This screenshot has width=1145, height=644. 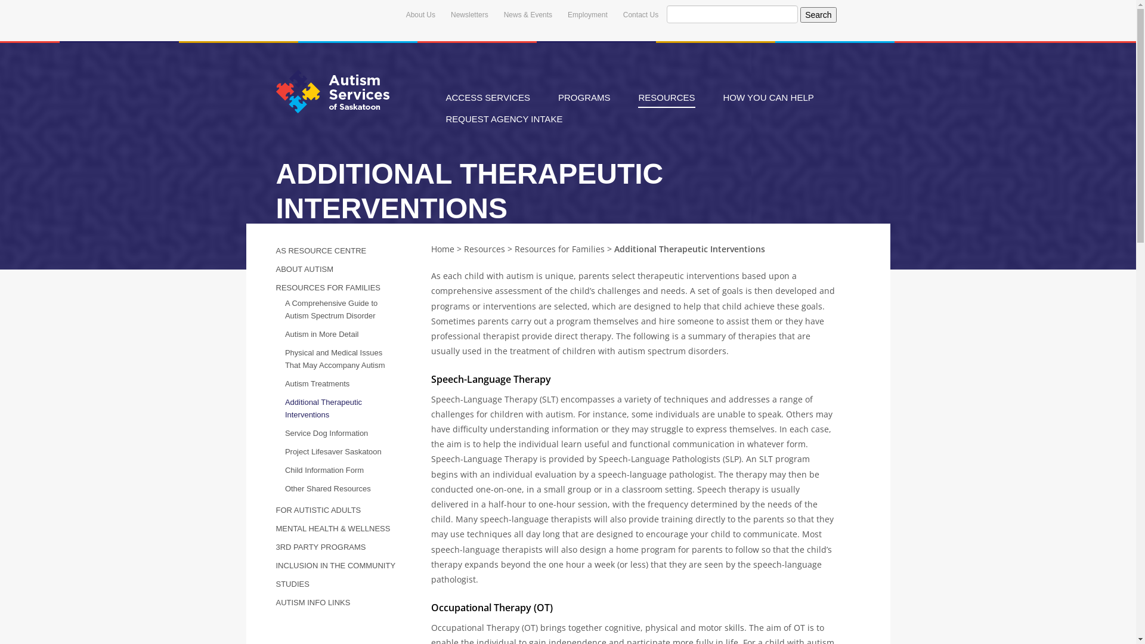 I want to click on ABOUT AUTISM, so click(x=304, y=270).